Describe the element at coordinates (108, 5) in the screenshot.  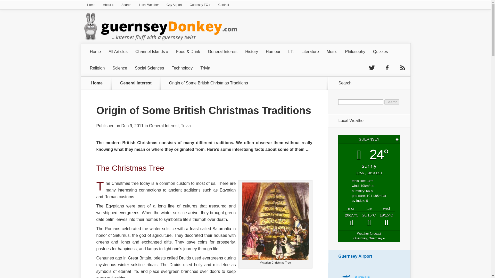
I see `About` at that location.